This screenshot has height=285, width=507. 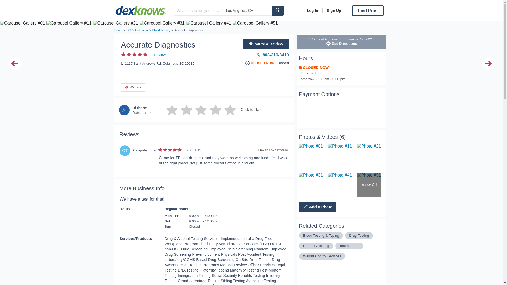 What do you see at coordinates (161, 30) in the screenshot?
I see `Paternity Testing` at bounding box center [161, 30].